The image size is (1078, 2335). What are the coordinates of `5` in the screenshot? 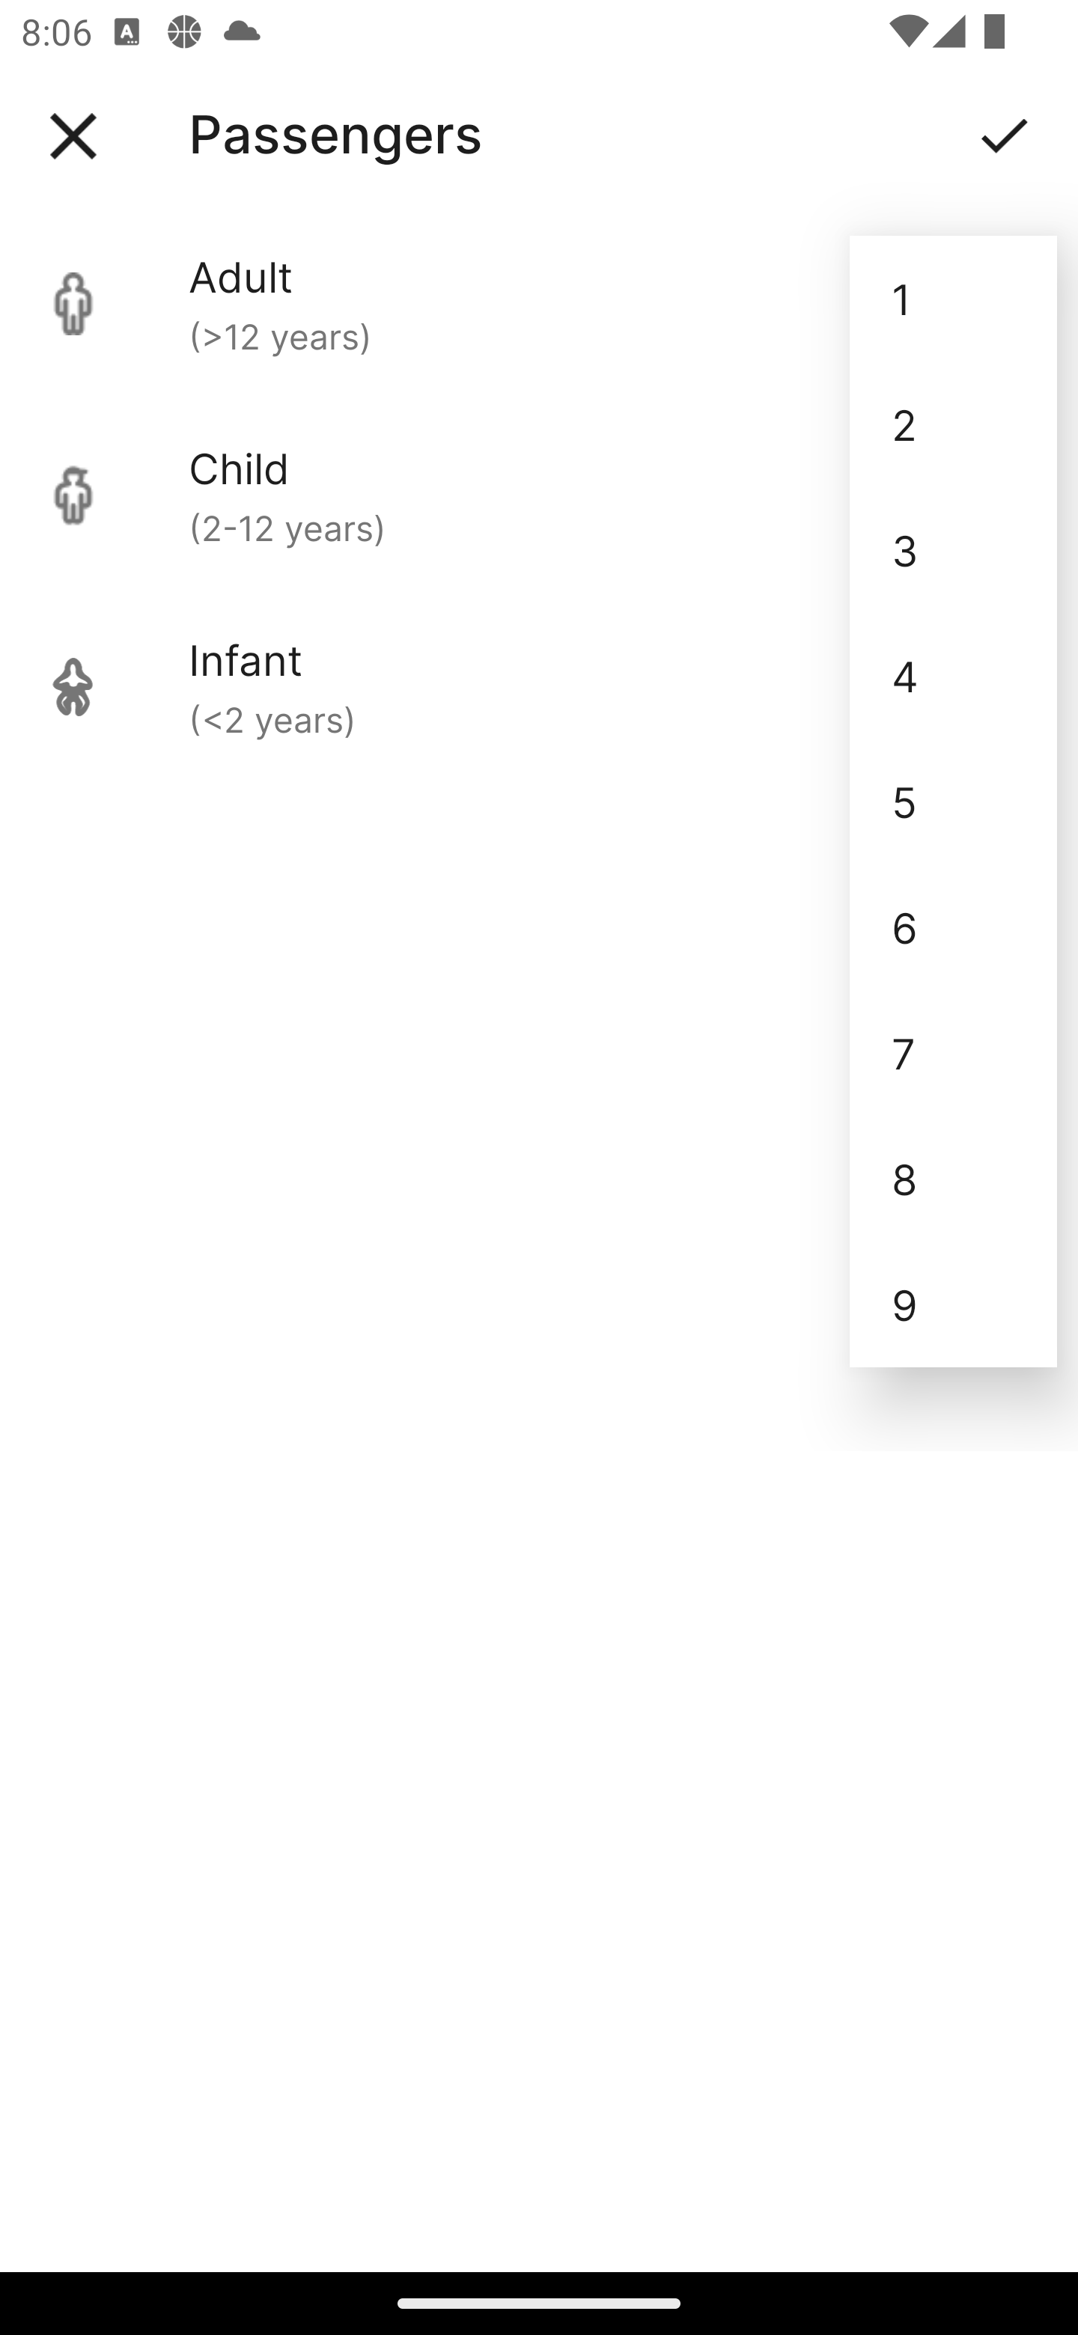 It's located at (953, 801).